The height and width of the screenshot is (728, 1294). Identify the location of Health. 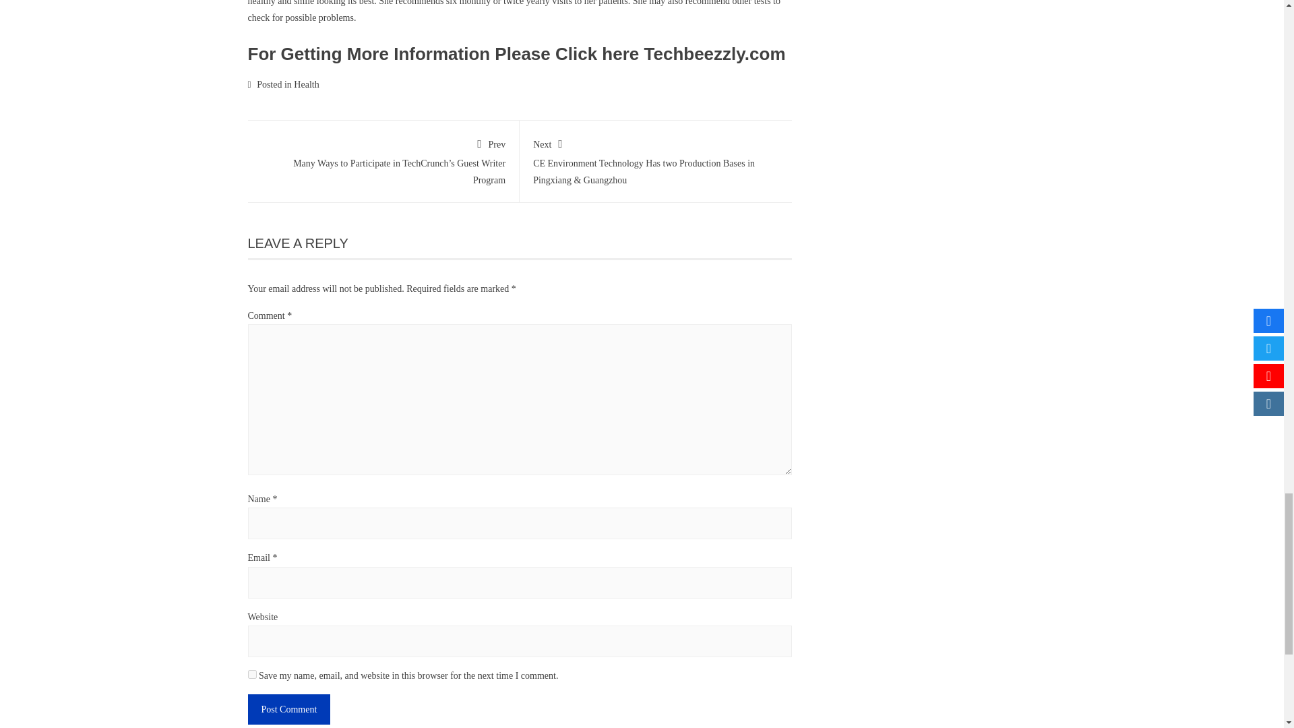
(306, 84).